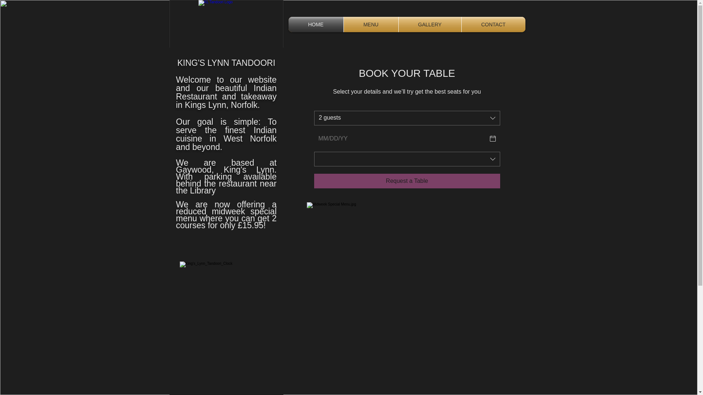 The width and height of the screenshot is (703, 395). I want to click on MENU, so click(371, 24).